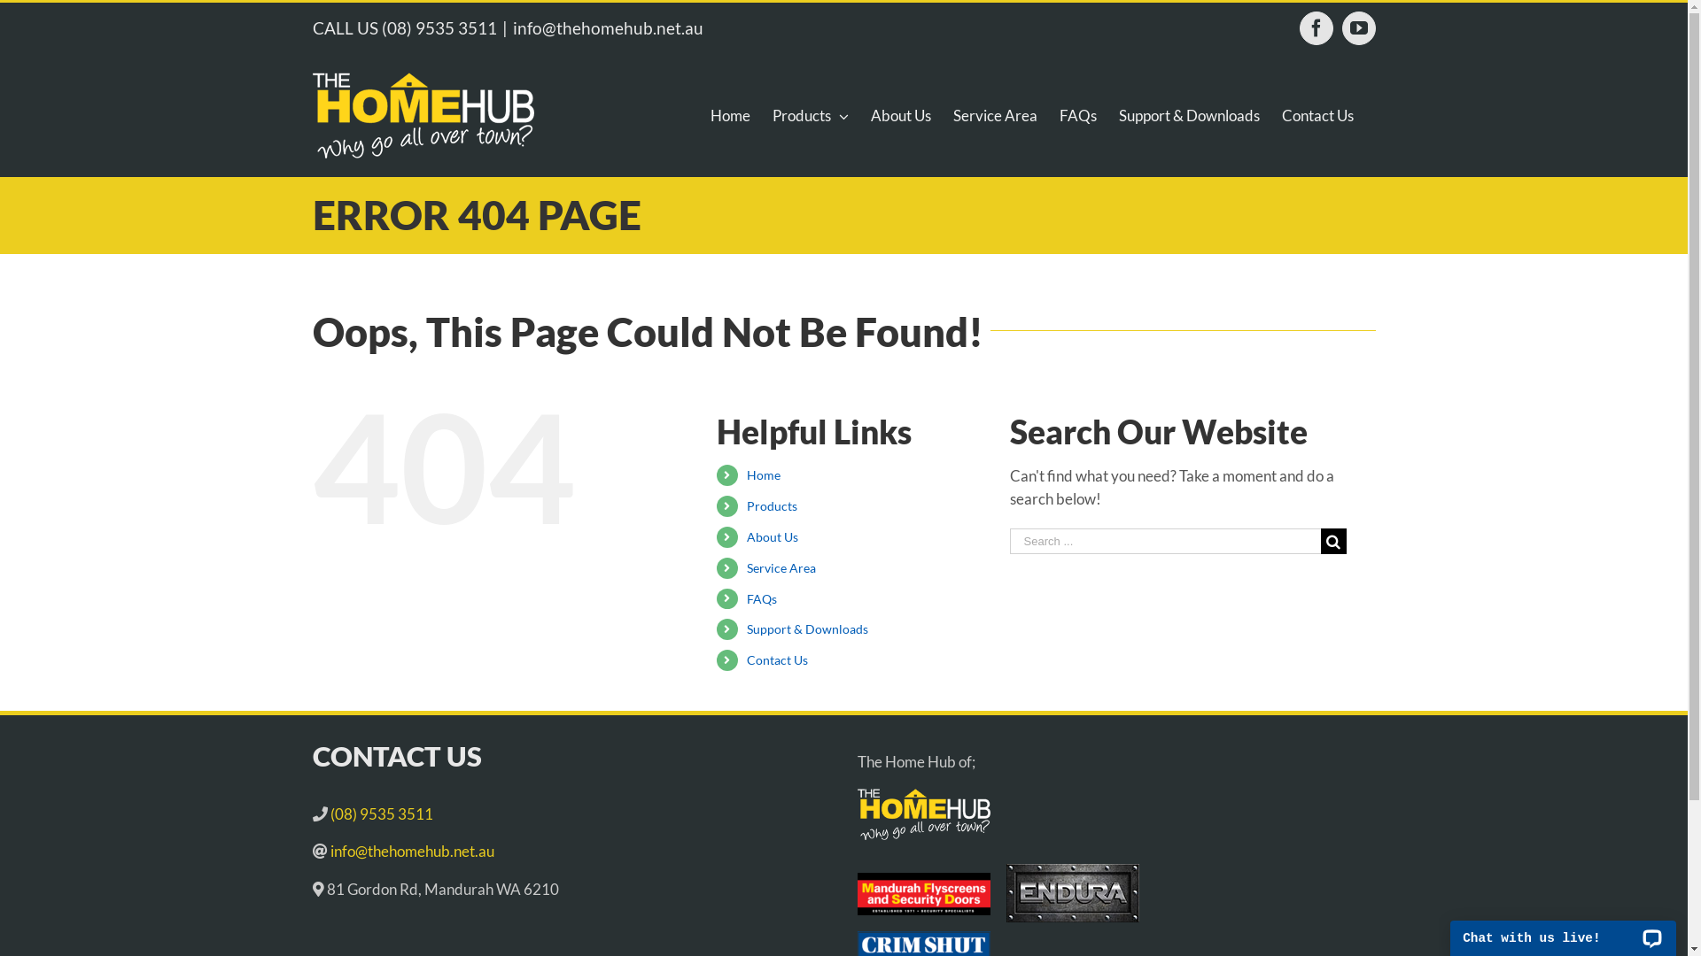 The height and width of the screenshot is (956, 1701). Describe the element at coordinates (778, 660) in the screenshot. I see `Contact Us` at that location.